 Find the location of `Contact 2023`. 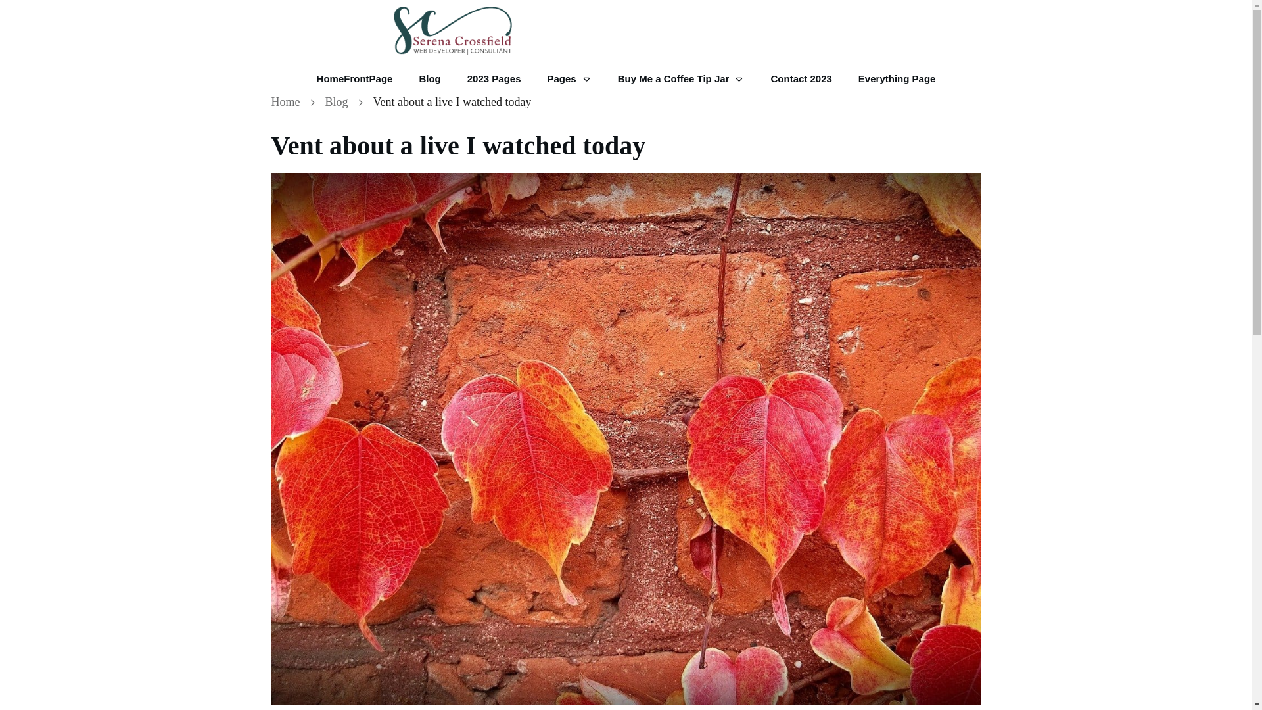

Contact 2023 is located at coordinates (801, 79).